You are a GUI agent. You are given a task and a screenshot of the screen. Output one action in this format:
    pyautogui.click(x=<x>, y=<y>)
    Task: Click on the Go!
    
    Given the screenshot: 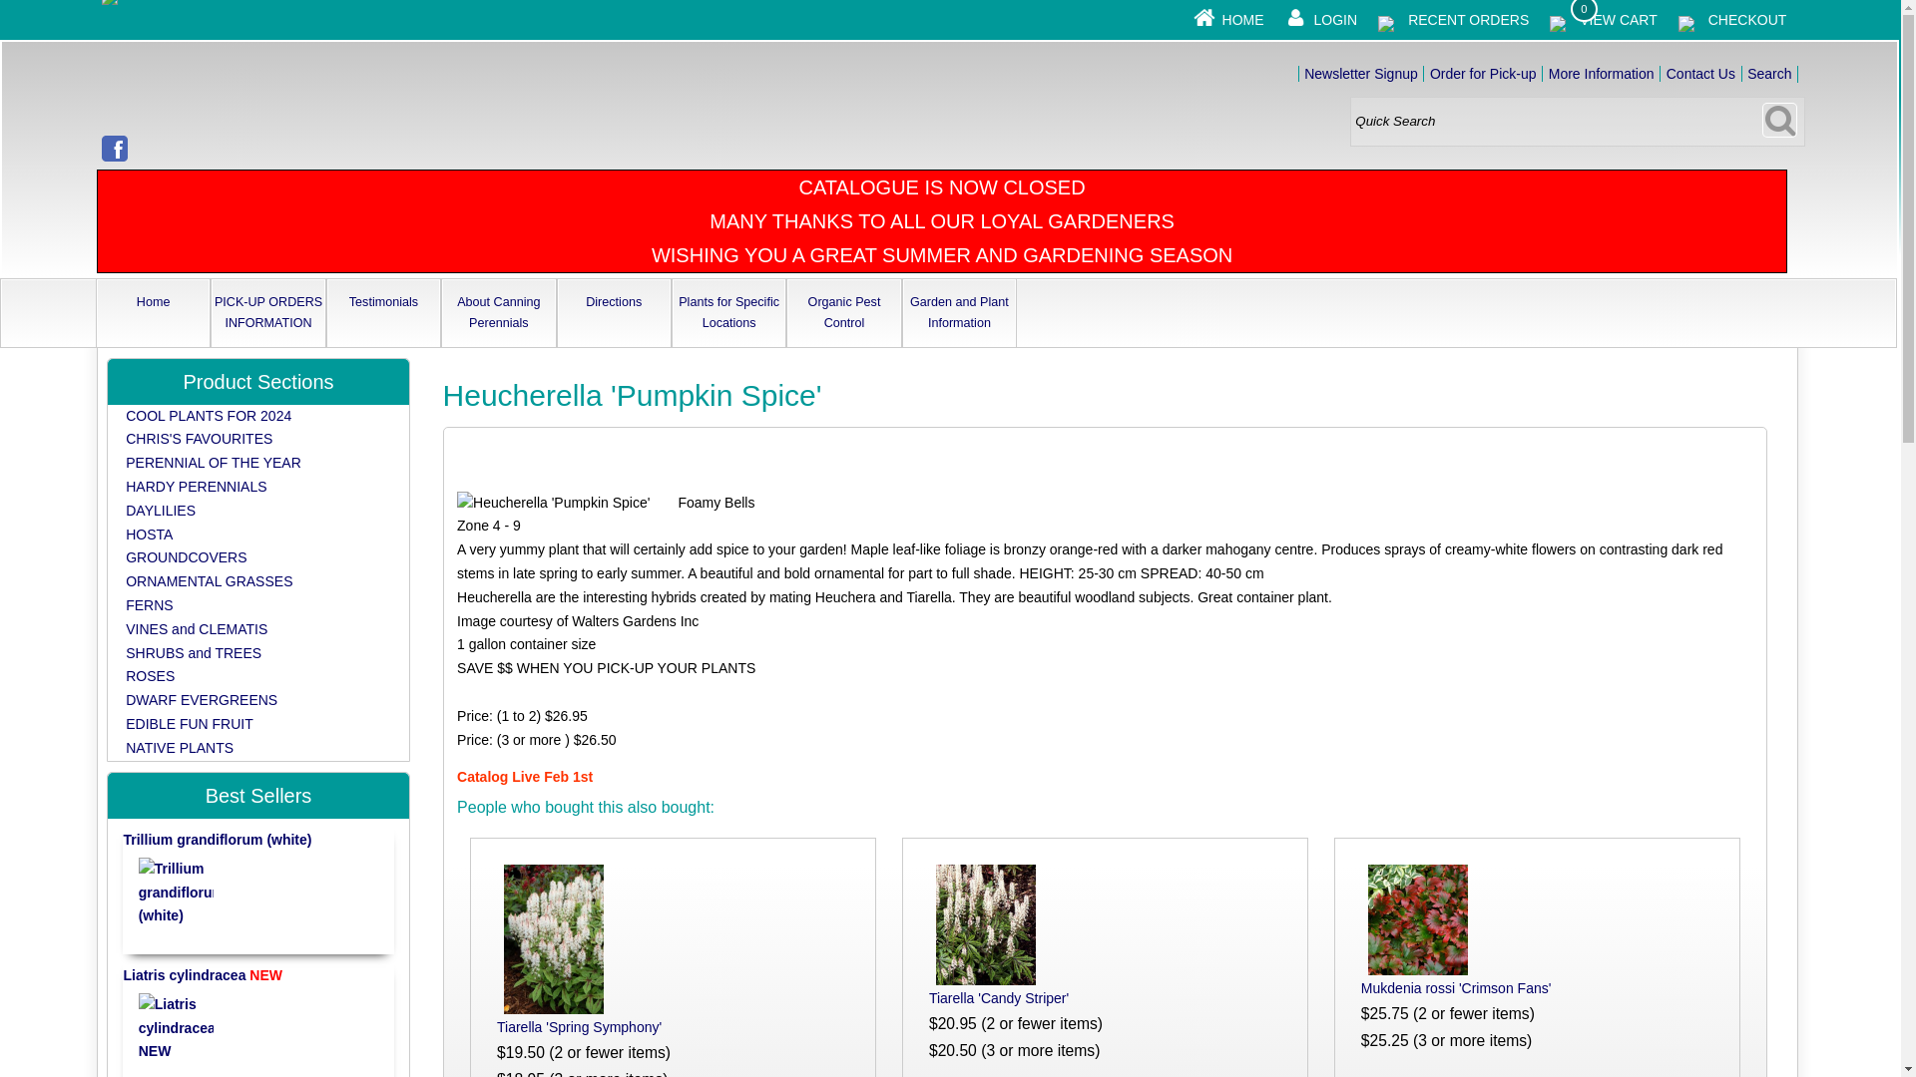 What is the action you would take?
    pyautogui.click(x=1779, y=120)
    